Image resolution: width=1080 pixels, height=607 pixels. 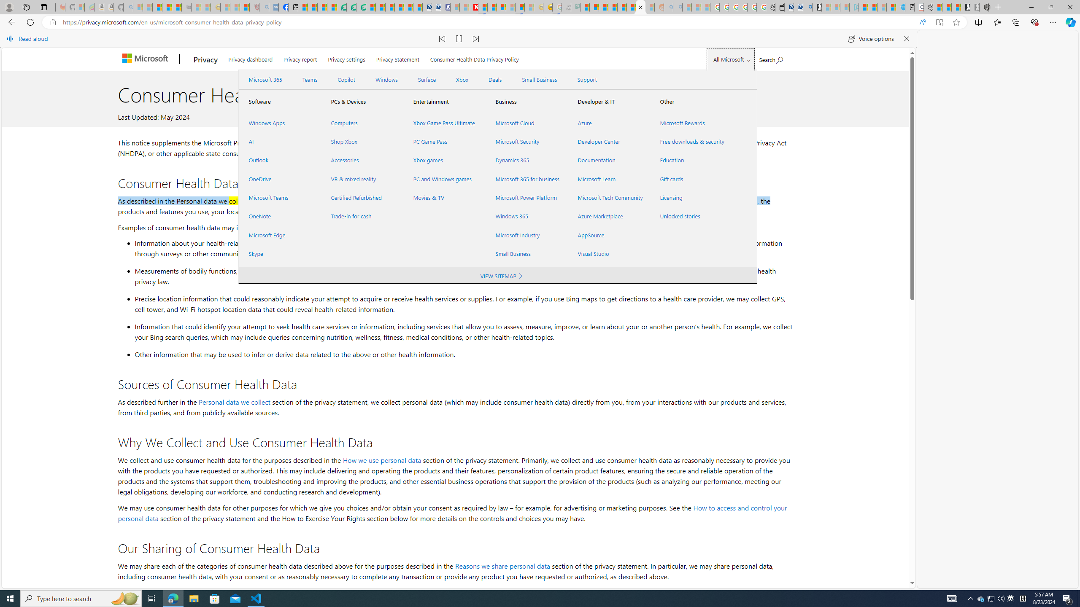 I want to click on Documentation, so click(x=608, y=160).